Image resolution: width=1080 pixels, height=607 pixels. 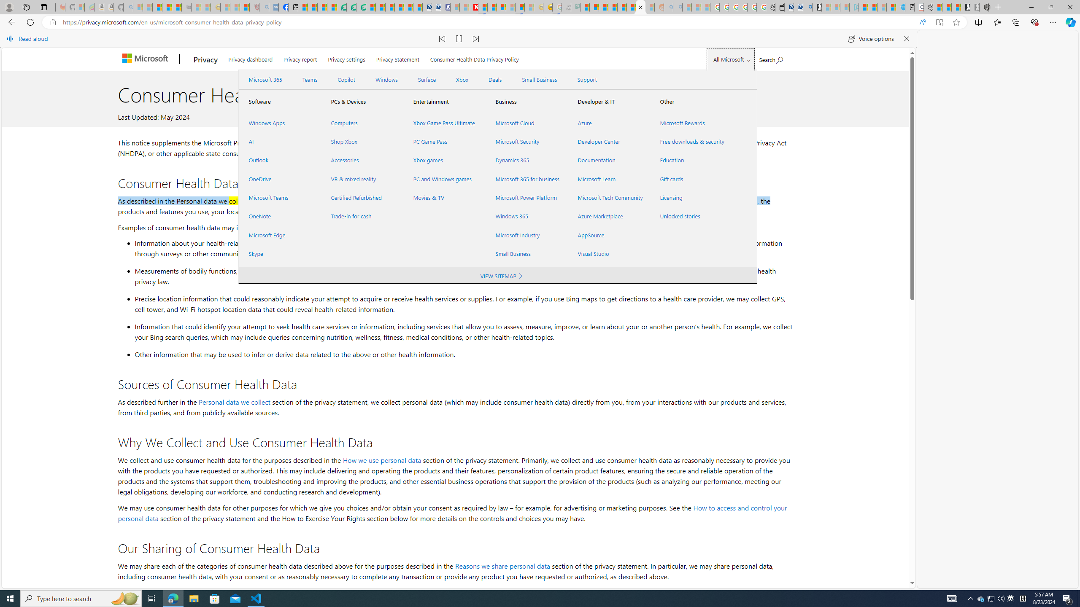 I want to click on Documentation, so click(x=608, y=160).